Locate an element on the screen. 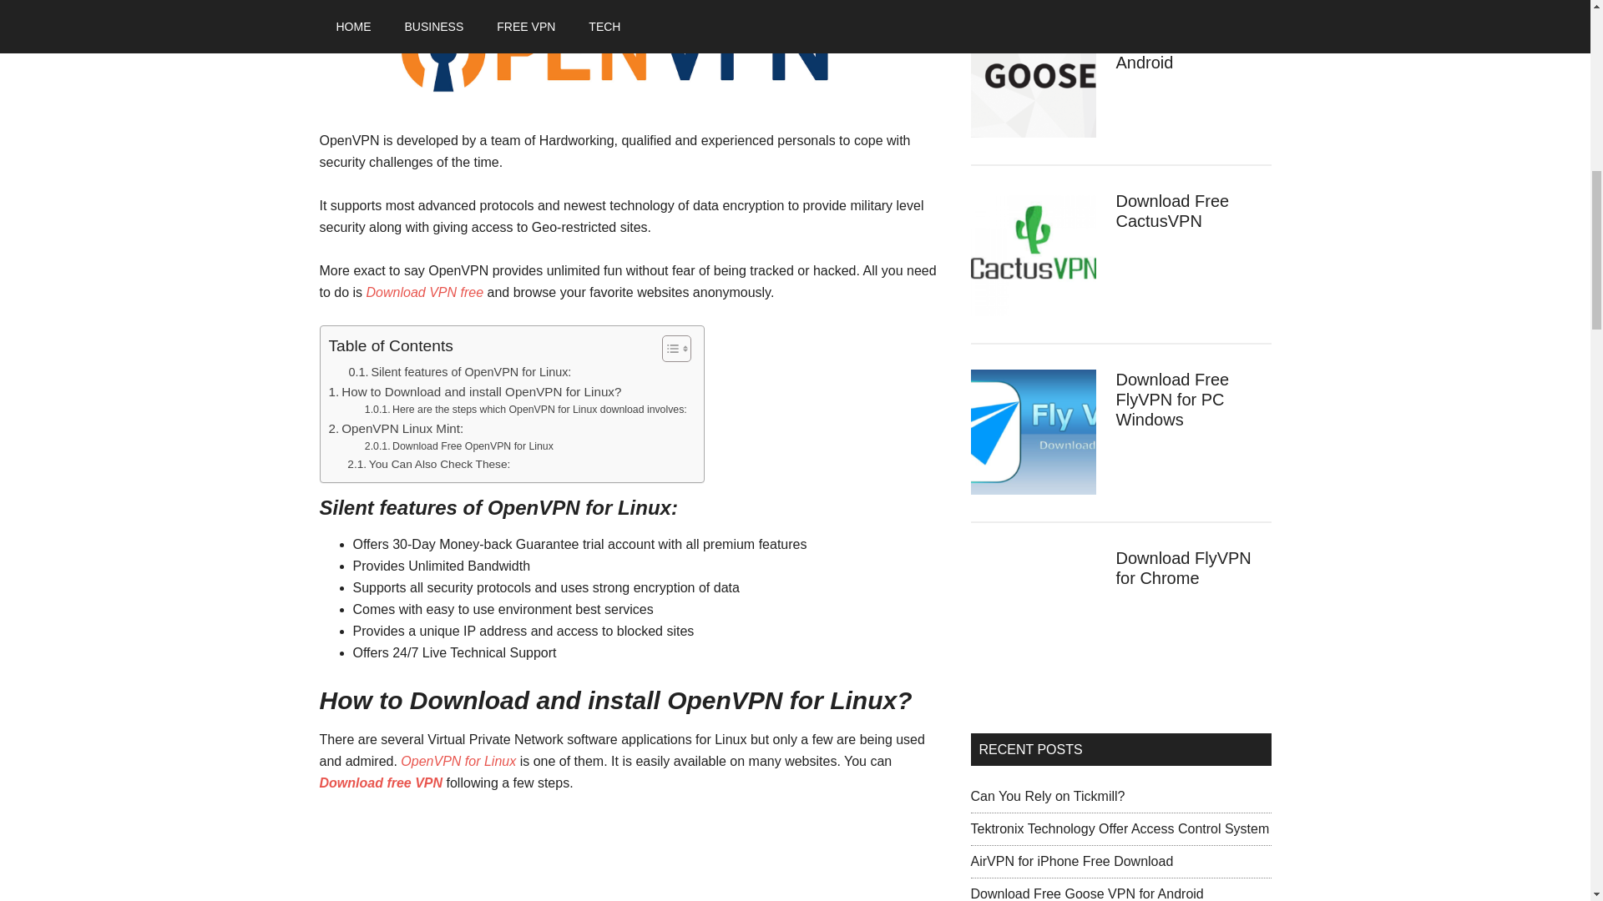 This screenshot has width=1603, height=901. You Can Also Check These:   is located at coordinates (432, 465).